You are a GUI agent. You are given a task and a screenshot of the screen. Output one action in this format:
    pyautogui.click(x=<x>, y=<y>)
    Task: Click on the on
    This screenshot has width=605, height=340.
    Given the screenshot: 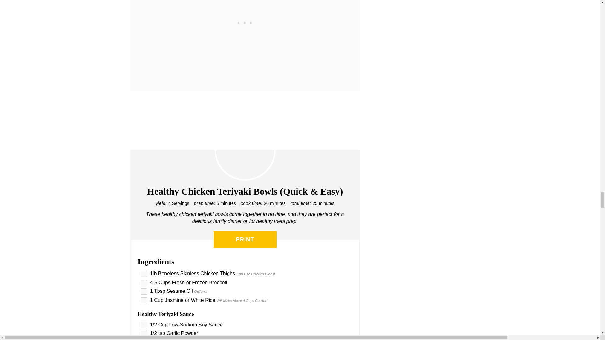 What is the action you would take?
    pyautogui.click(x=144, y=334)
    